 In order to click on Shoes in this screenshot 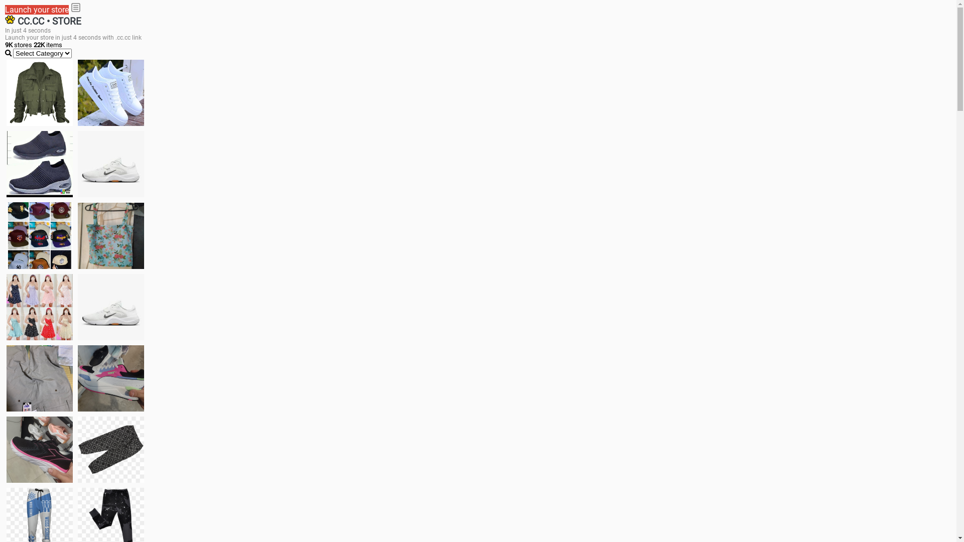, I will do `click(111, 307)`.